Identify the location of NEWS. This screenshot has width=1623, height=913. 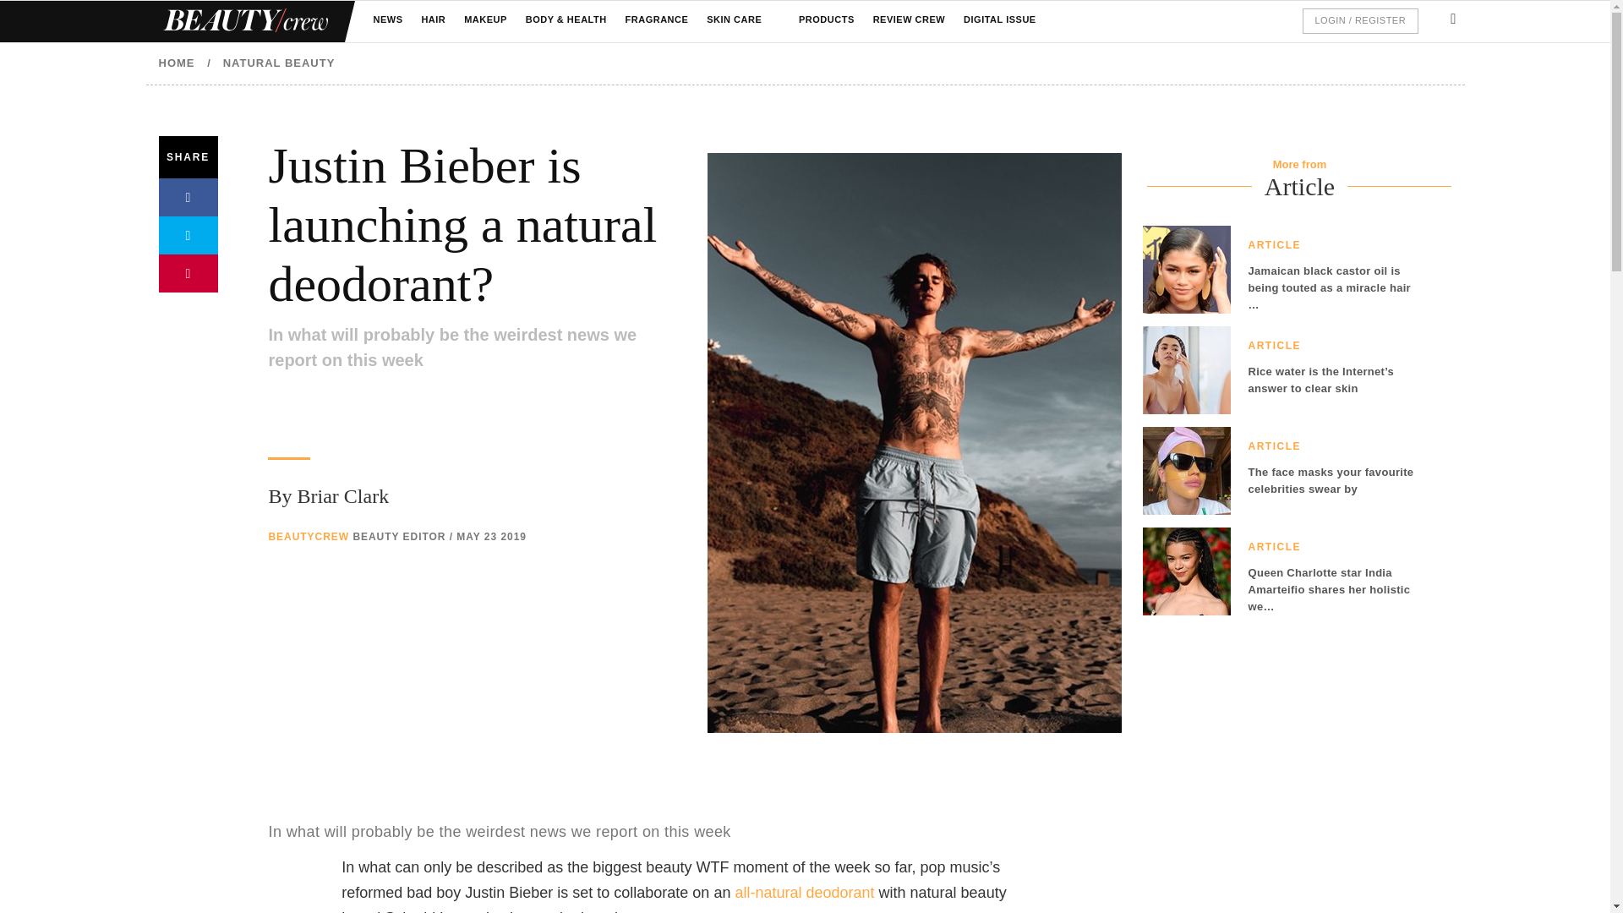
(387, 20).